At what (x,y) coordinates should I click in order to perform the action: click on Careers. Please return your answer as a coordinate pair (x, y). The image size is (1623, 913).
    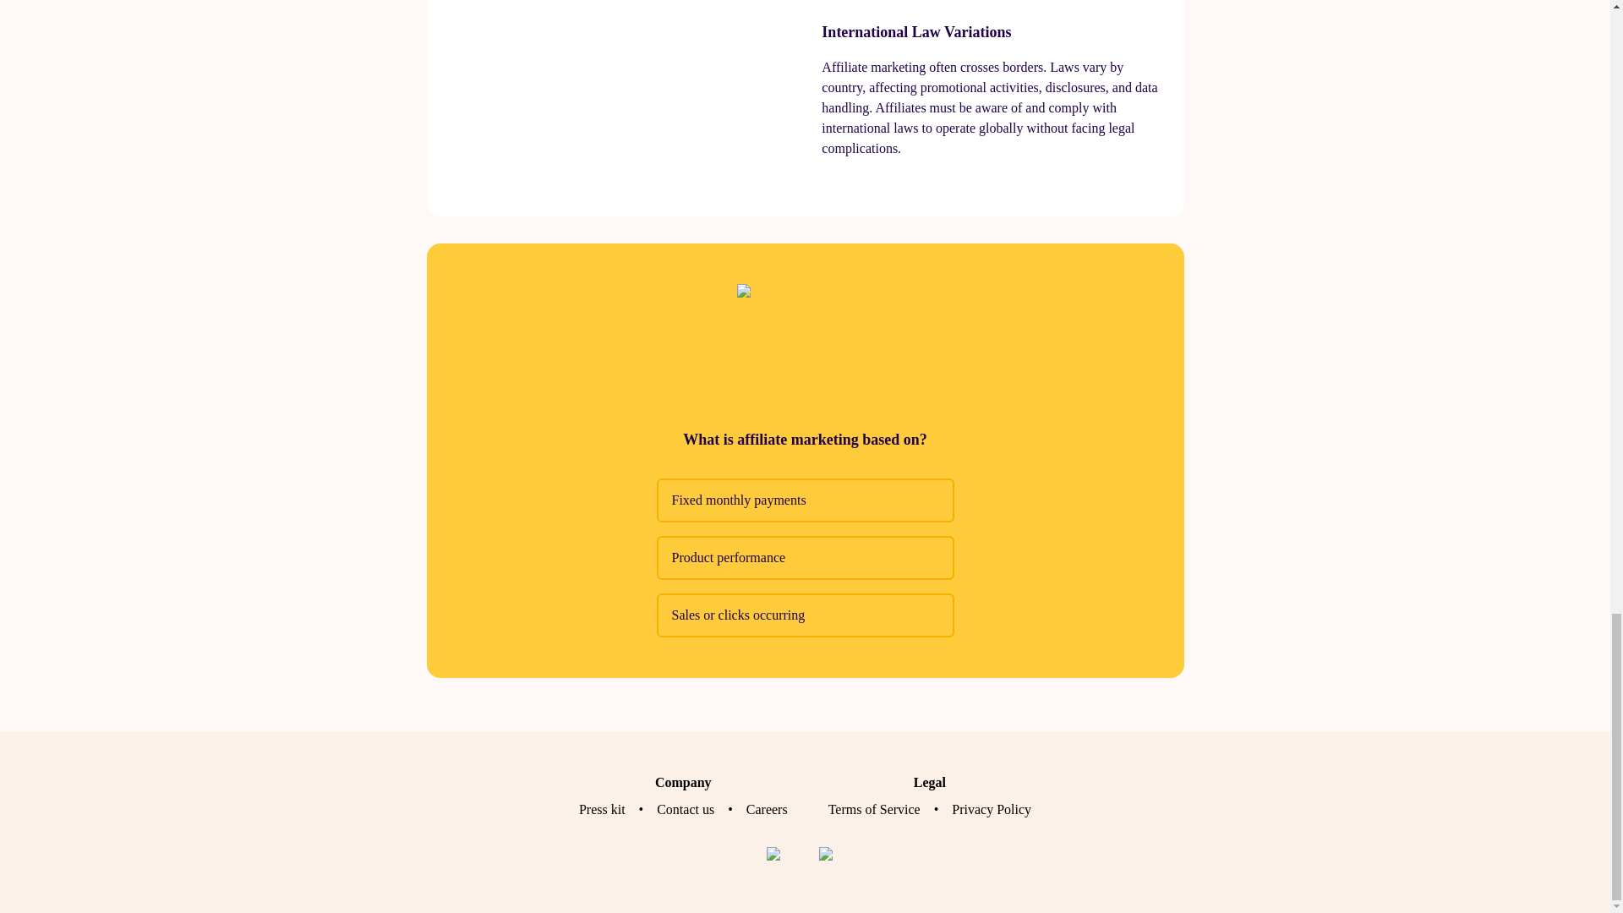
    Looking at the image, I should click on (767, 809).